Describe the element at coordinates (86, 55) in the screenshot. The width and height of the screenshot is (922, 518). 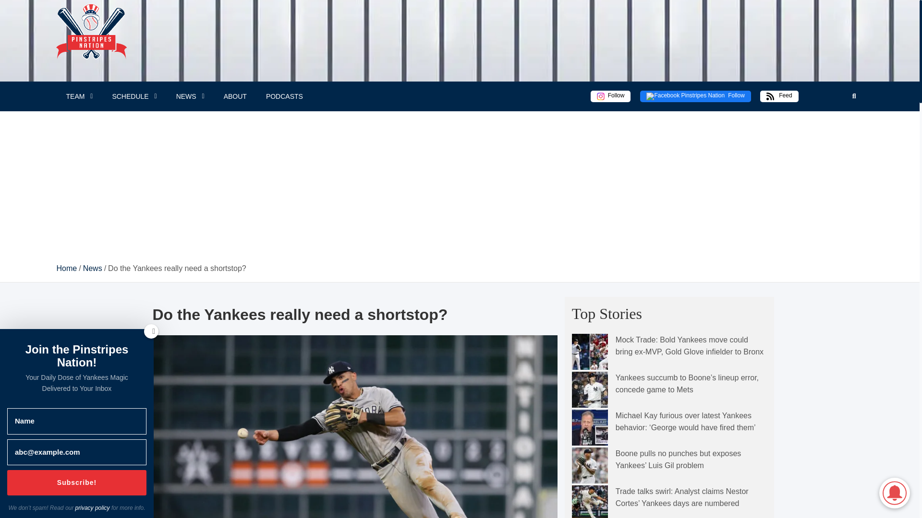
I see `Pinstripes Nation` at that location.